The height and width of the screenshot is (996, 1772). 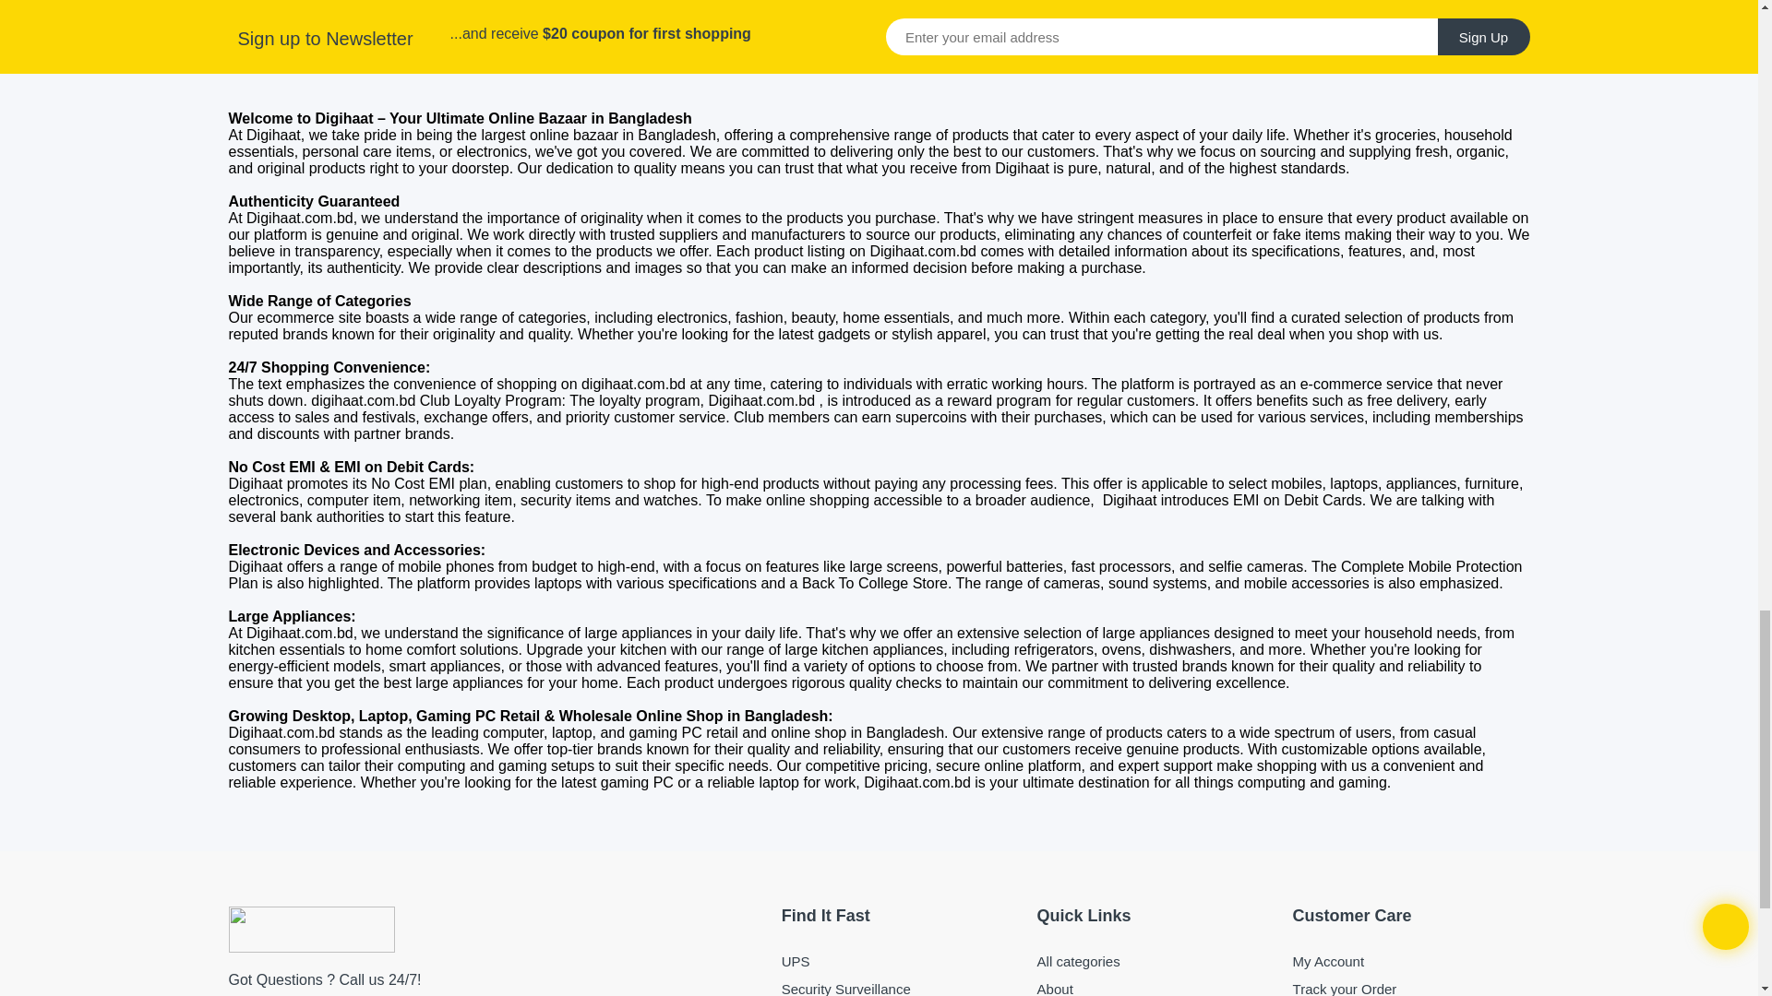 What do you see at coordinates (1155, 988) in the screenshot?
I see `About` at bounding box center [1155, 988].